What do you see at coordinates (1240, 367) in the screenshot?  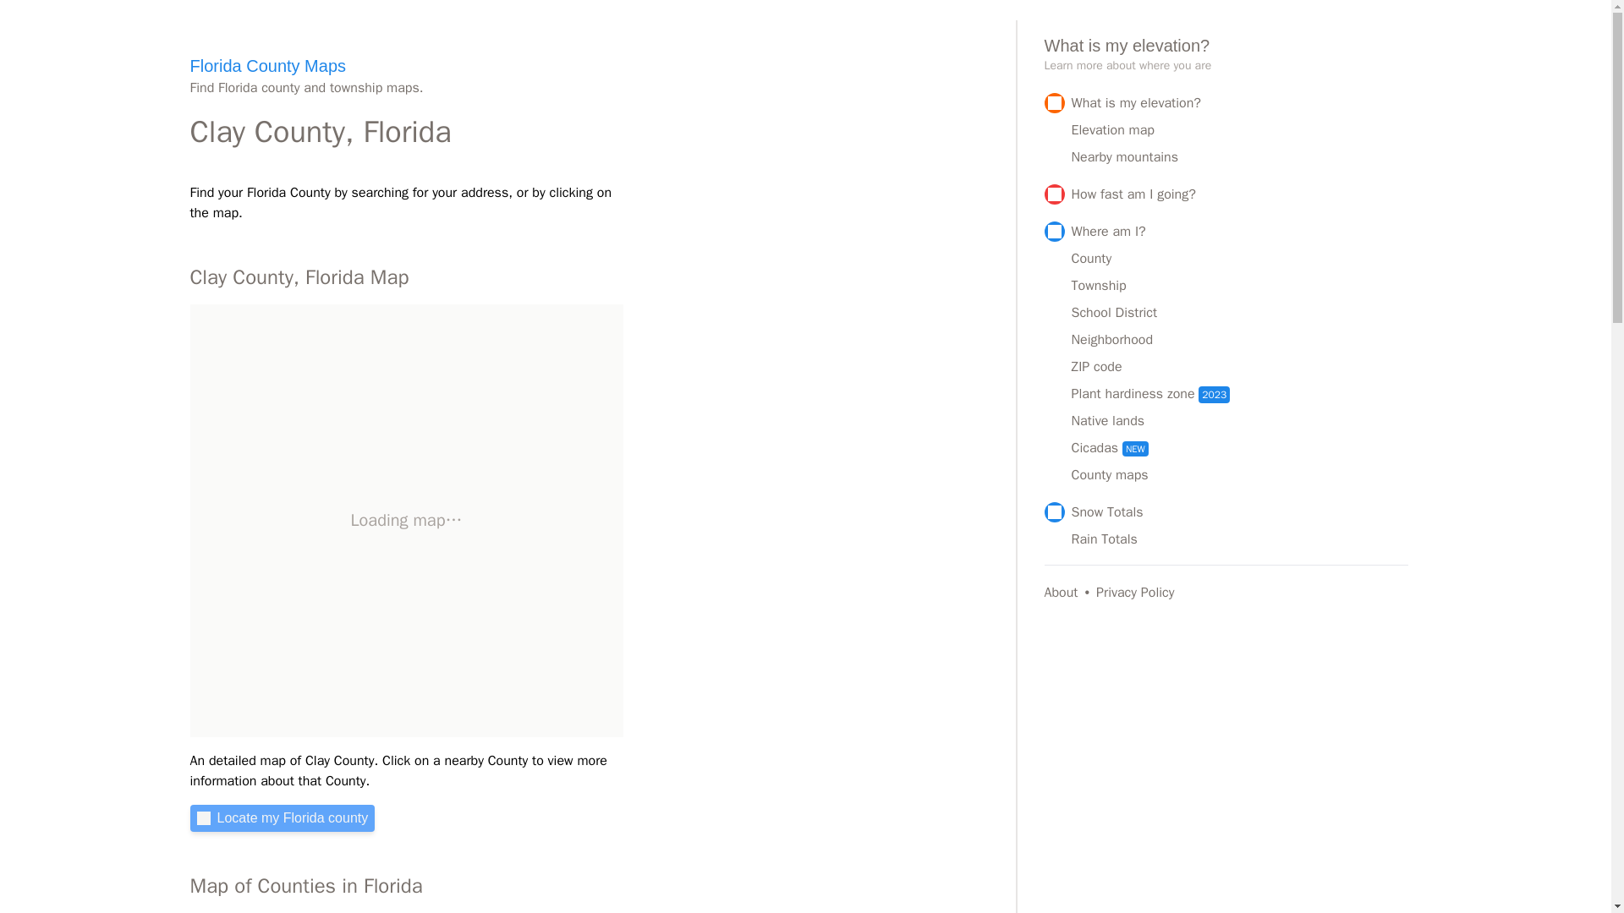 I see `ZIP code` at bounding box center [1240, 367].